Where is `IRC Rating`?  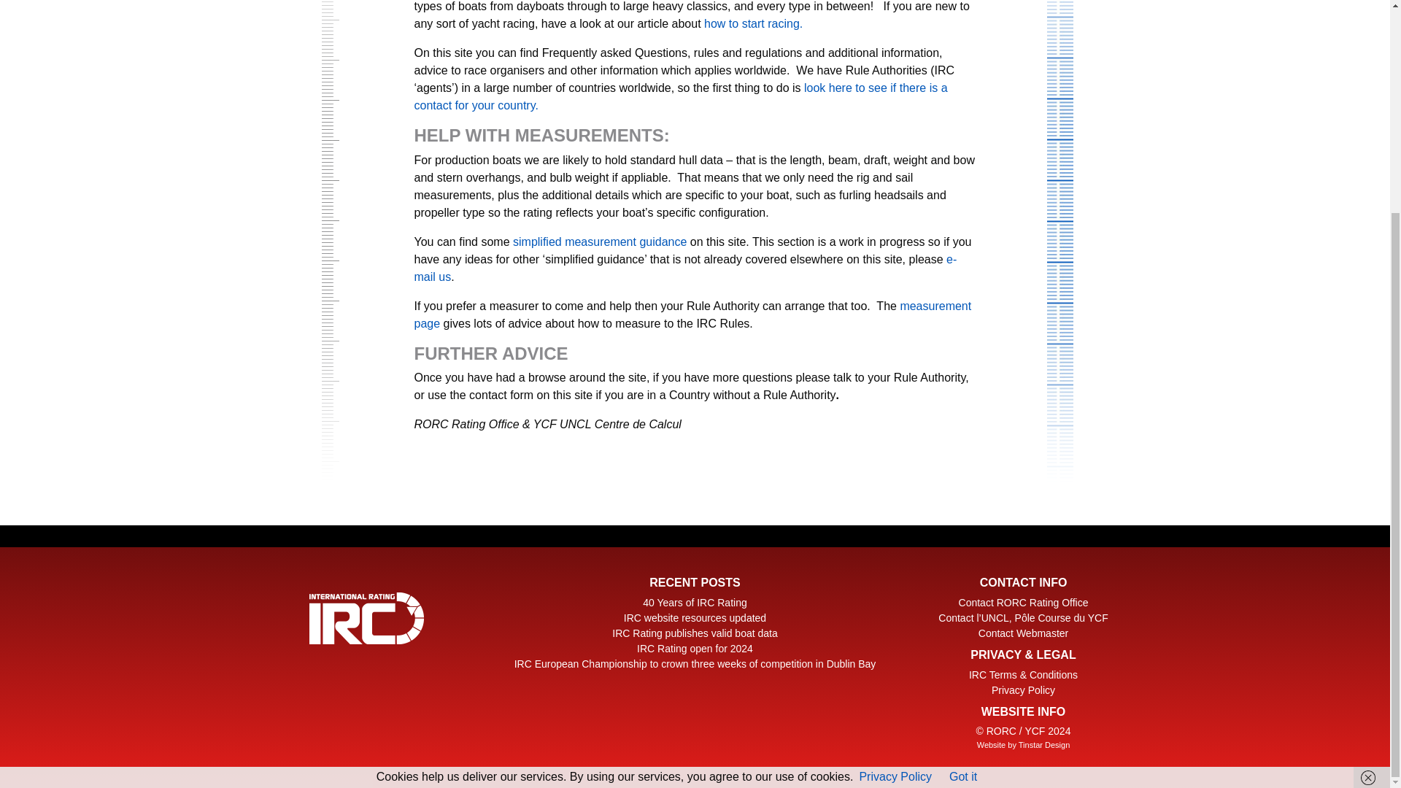 IRC Rating is located at coordinates (366, 618).